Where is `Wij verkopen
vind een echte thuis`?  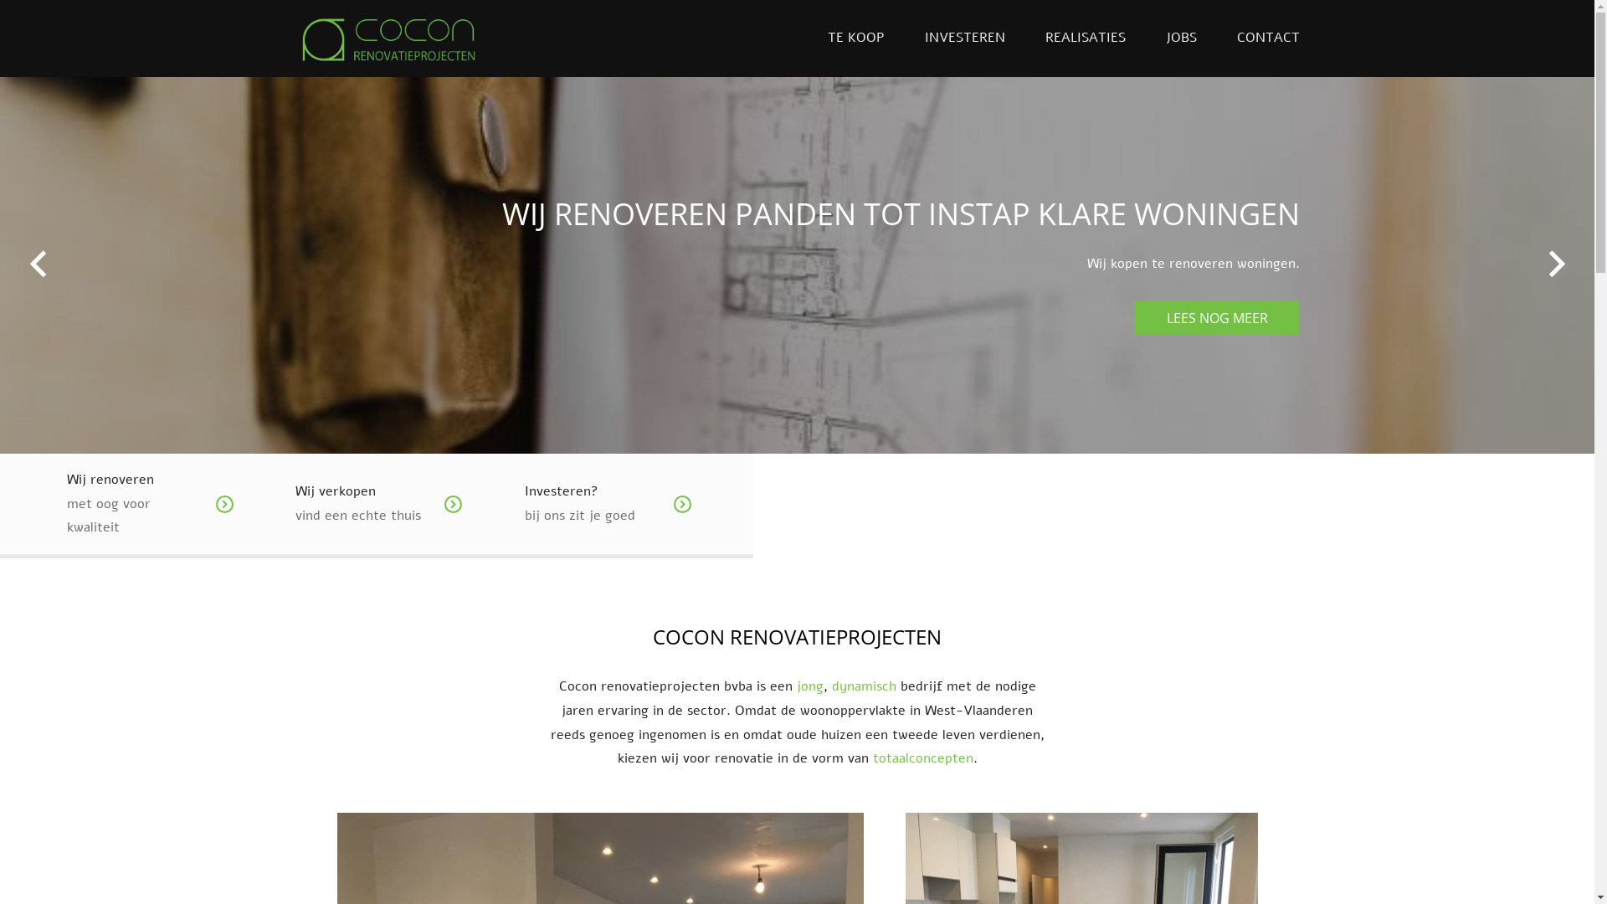 Wij verkopen
vind een echte thuis is located at coordinates (402, 499).